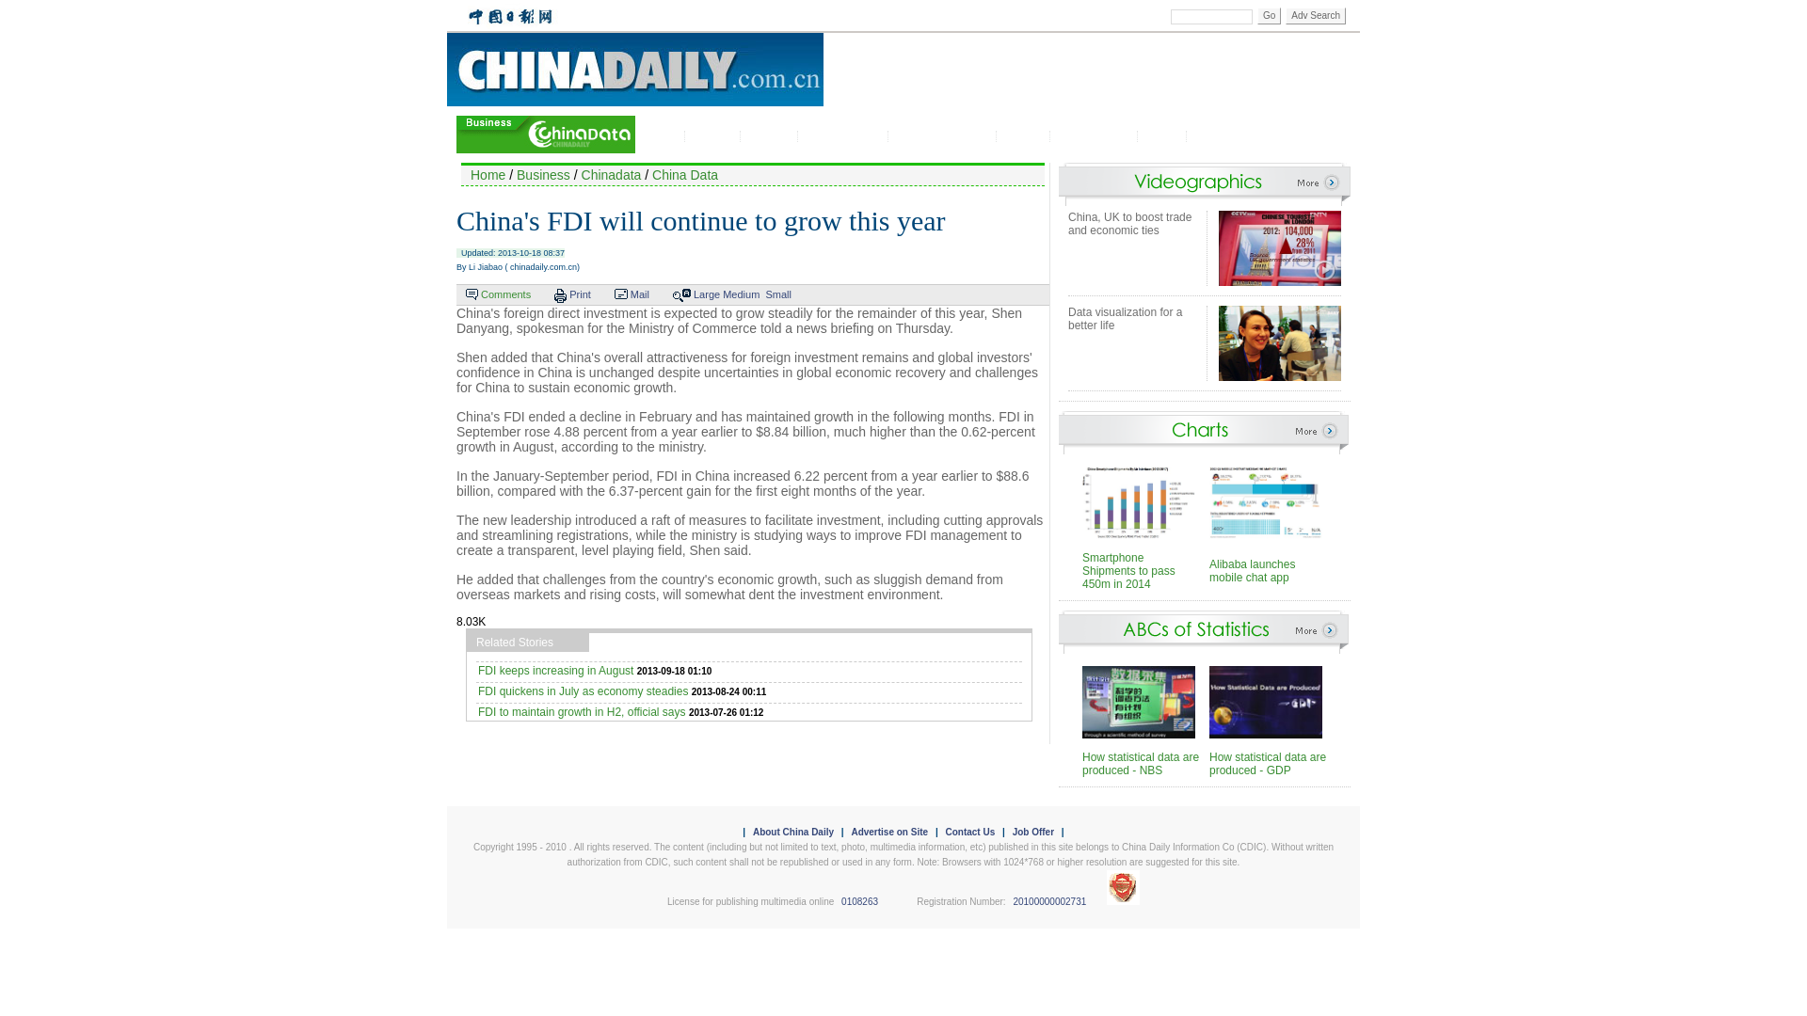 This screenshot has height=1016, width=1807. I want to click on Print, so click(580, 294).